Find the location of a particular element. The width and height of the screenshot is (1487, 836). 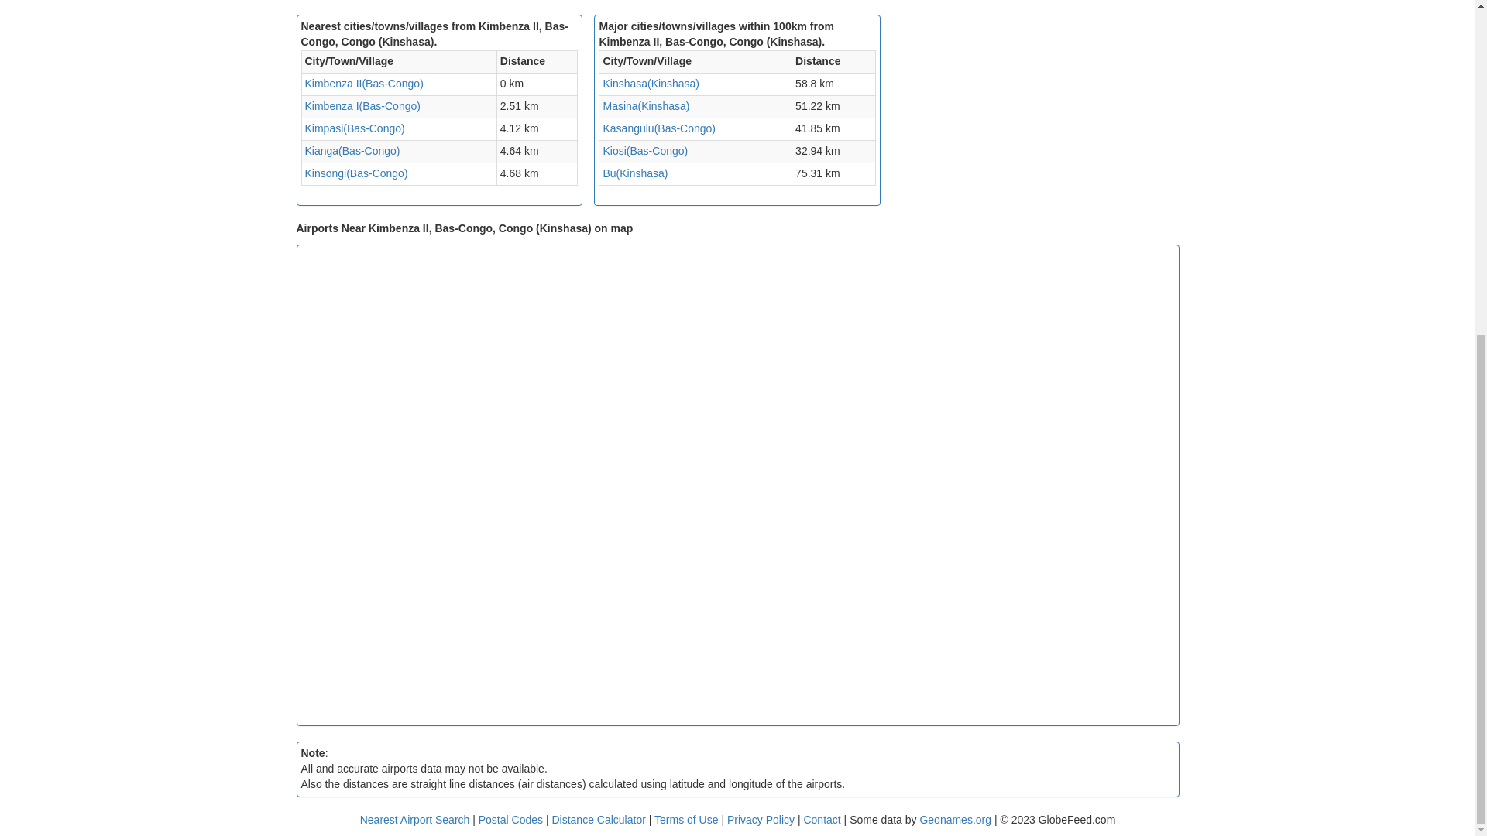

Geonames.org is located at coordinates (955, 819).